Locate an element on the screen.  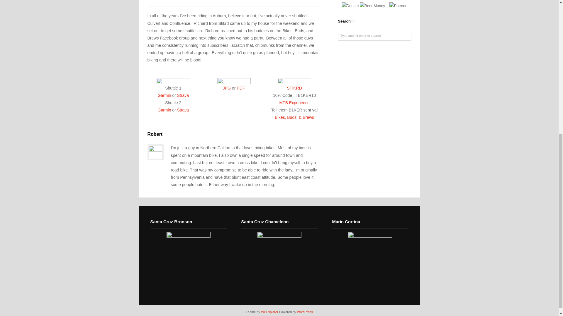
STIKRD is located at coordinates (294, 88).